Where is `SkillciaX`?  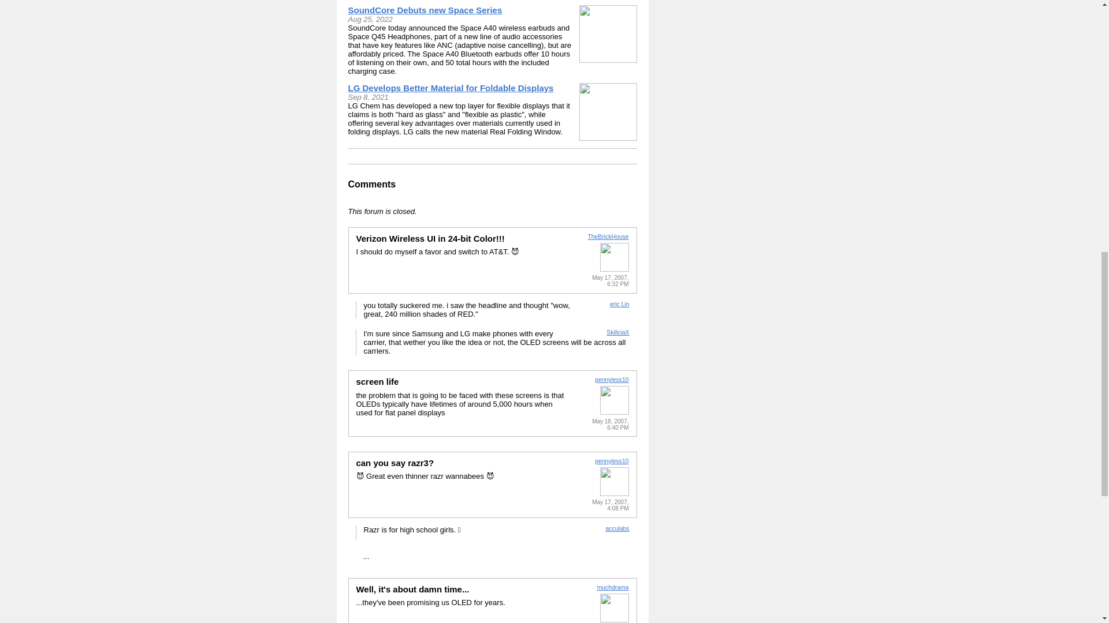
SkillciaX is located at coordinates (617, 332).